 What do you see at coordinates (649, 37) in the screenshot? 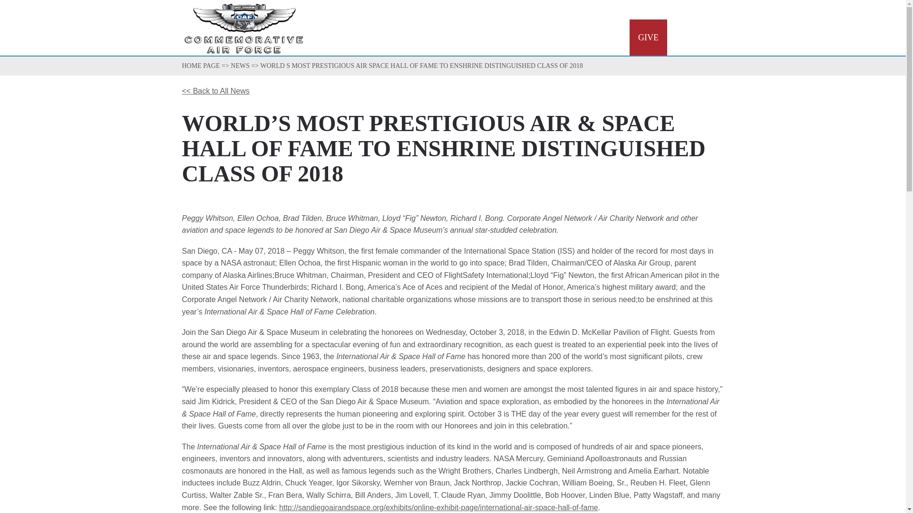
I see `GIVE` at bounding box center [649, 37].